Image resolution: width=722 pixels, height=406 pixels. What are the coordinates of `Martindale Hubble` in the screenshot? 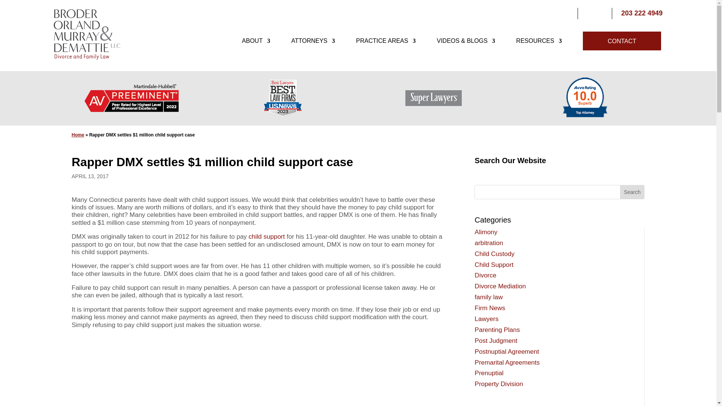 It's located at (131, 98).